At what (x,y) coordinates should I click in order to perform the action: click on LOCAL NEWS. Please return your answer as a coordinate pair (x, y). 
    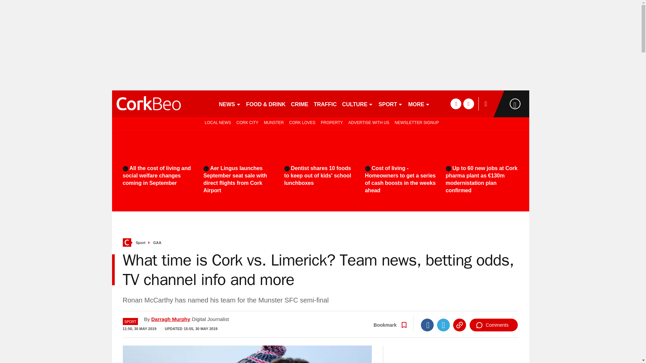
    Looking at the image, I should click on (217, 122).